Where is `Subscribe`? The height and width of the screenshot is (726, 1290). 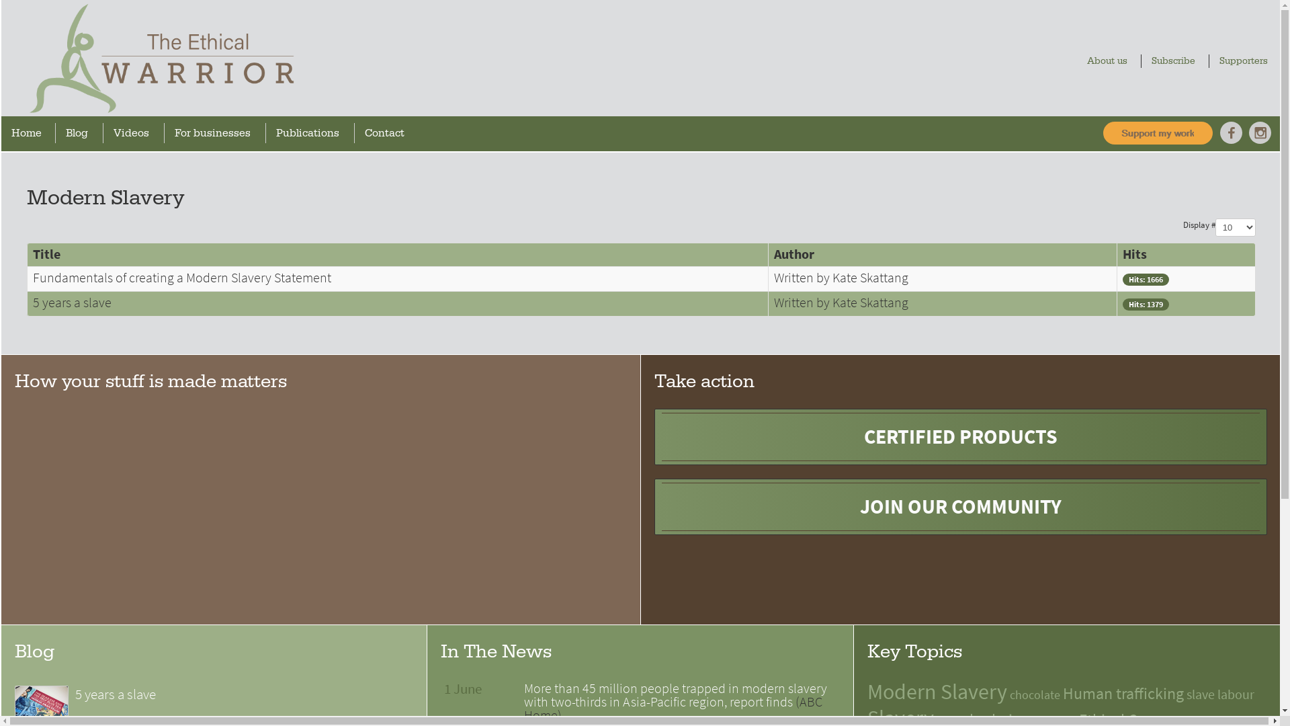 Subscribe is located at coordinates (1177, 61).